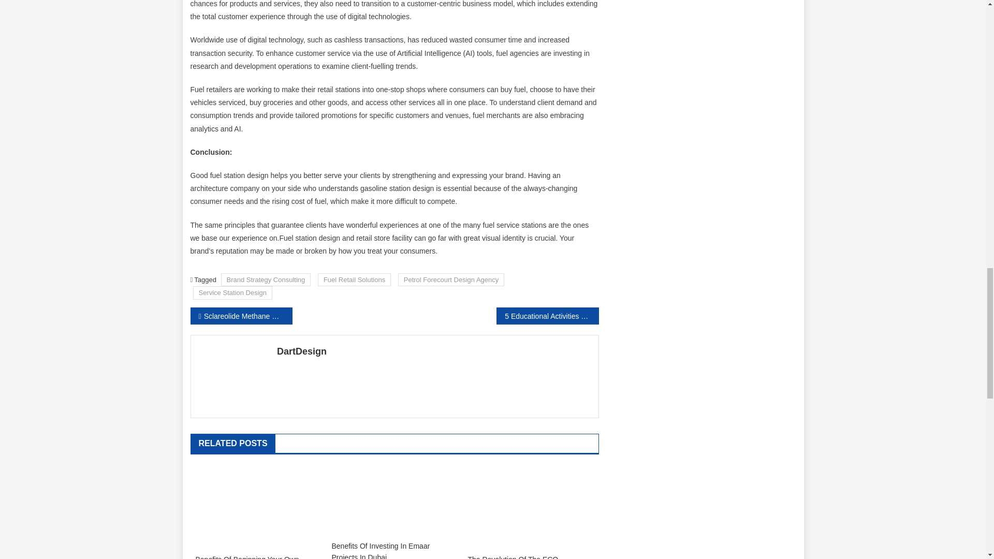 This screenshot has width=994, height=559. What do you see at coordinates (547, 316) in the screenshot?
I see `5 Educational Activities For Children` at bounding box center [547, 316].